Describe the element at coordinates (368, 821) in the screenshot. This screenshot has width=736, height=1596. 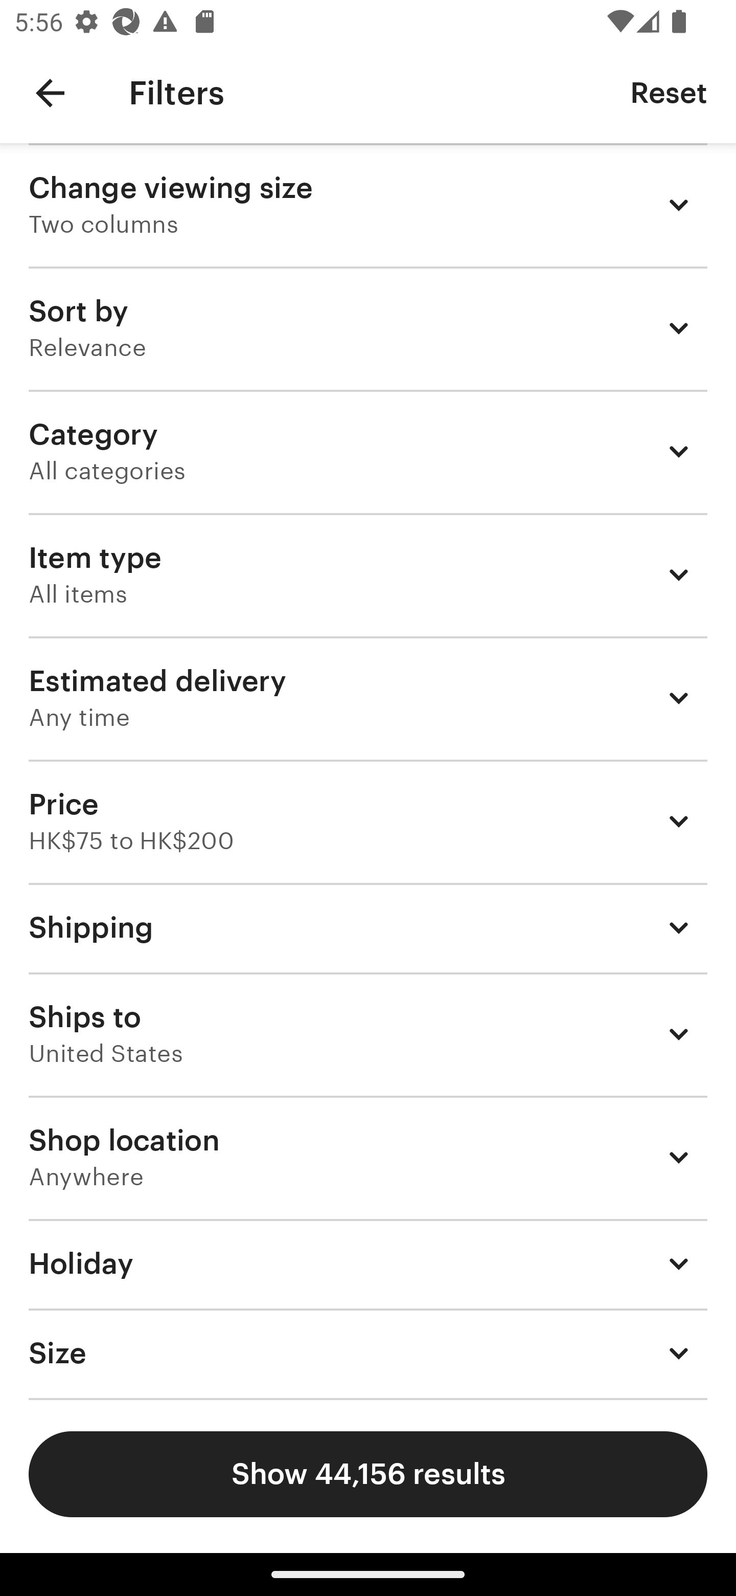
I see `Price HK$75 to HK$200` at that location.